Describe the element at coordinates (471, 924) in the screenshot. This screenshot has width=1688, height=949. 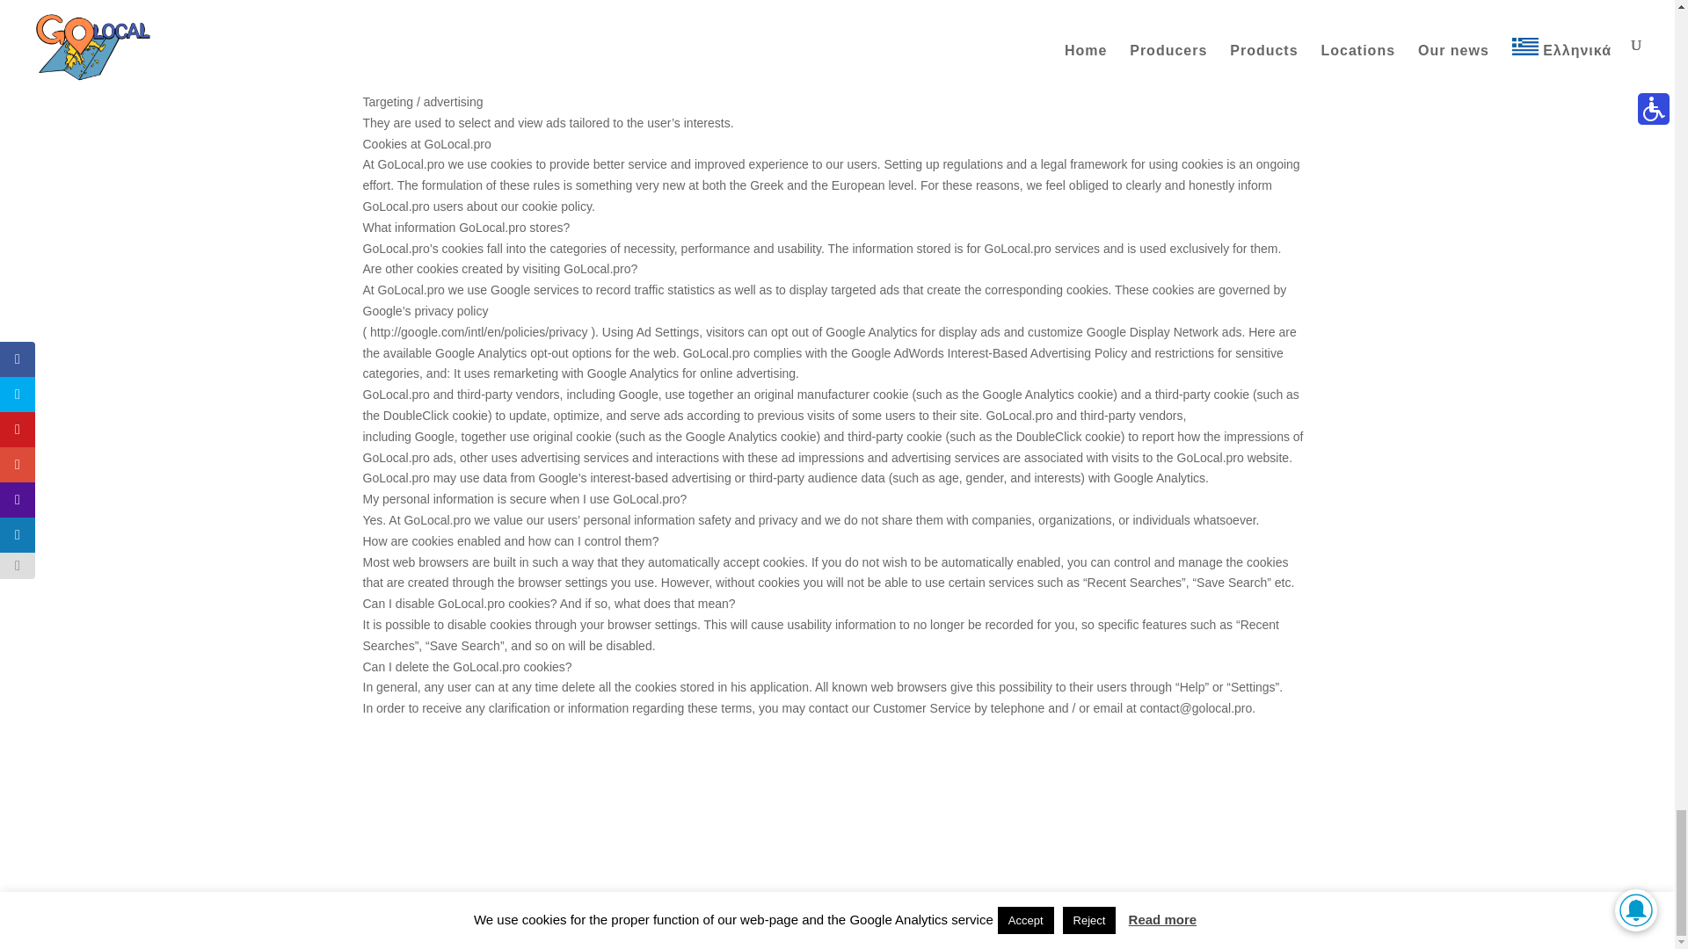
I see `Go Local - Greek Local Products` at that location.